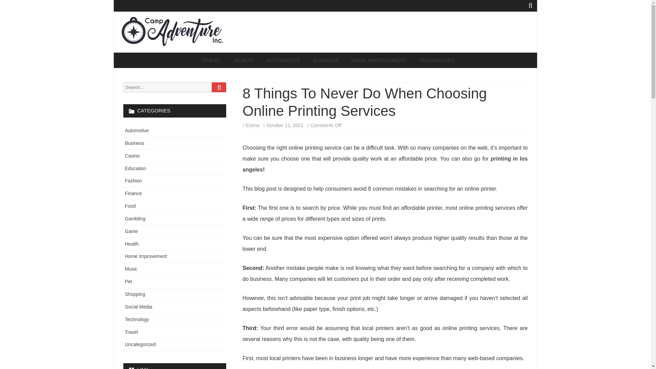 The height and width of the screenshot is (369, 656). Describe the element at coordinates (136, 168) in the screenshot. I see `Education` at that location.